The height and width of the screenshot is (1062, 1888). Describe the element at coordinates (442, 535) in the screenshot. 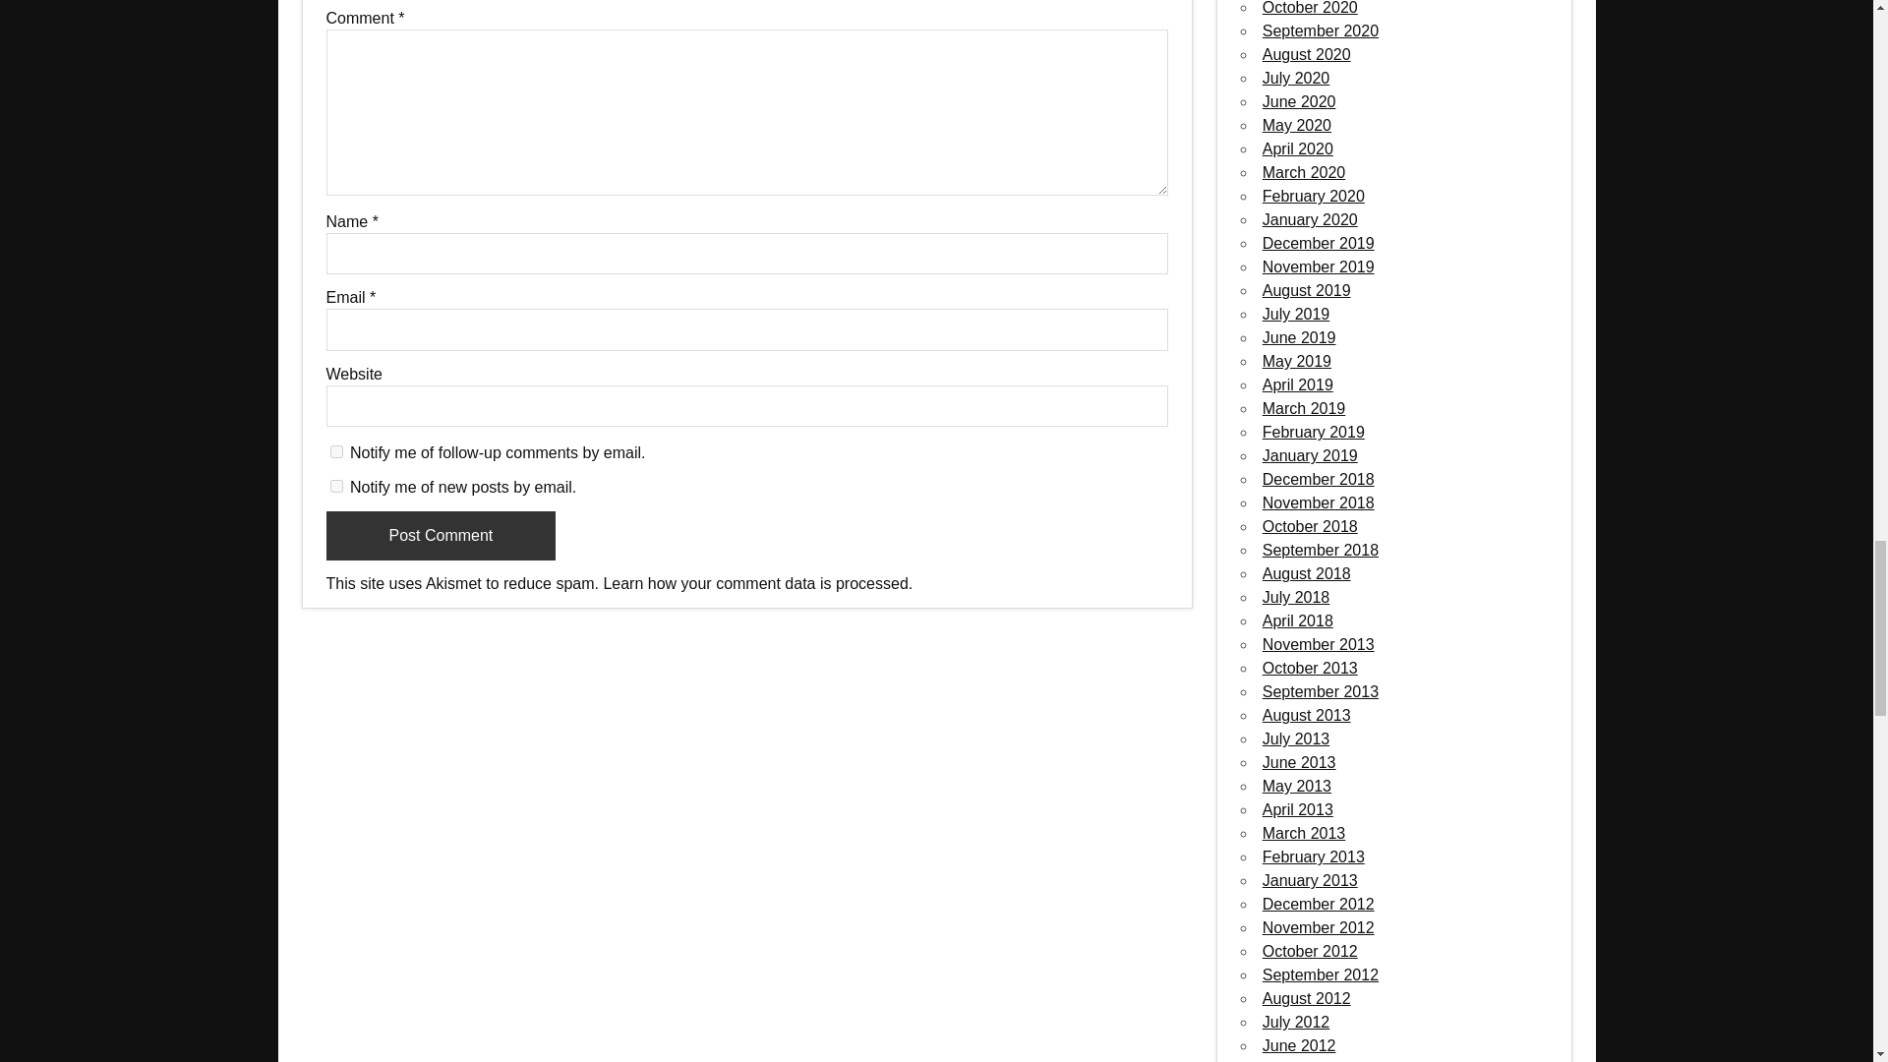

I see `Post Comment` at that location.